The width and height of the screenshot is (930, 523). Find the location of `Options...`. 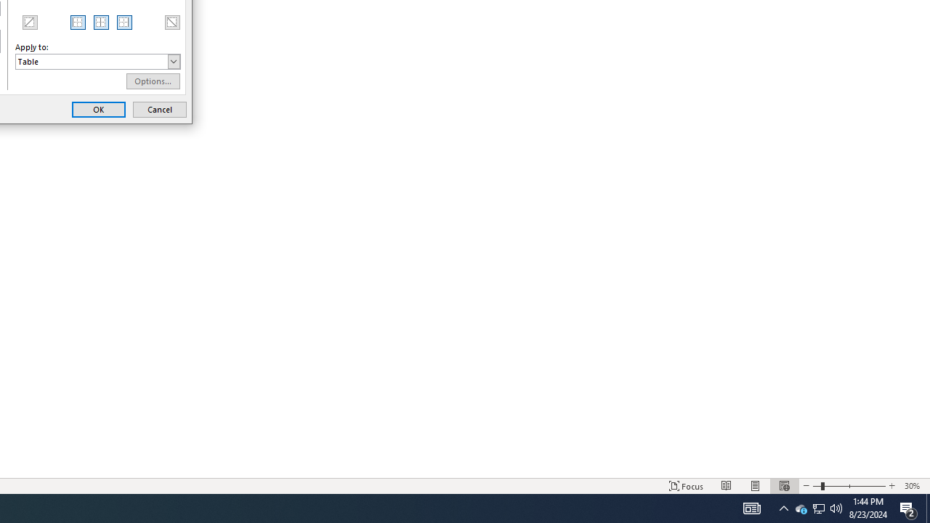

Options... is located at coordinates (153, 81).